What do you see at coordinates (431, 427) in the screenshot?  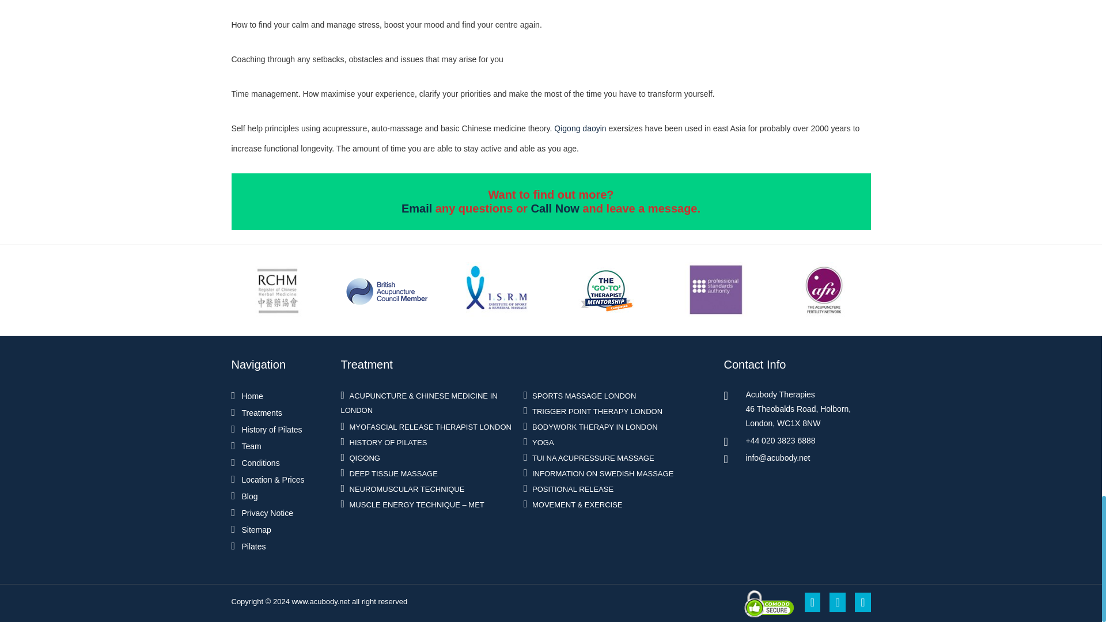 I see `MYOFASCIAL RELEASE THERAPIST LONDON` at bounding box center [431, 427].